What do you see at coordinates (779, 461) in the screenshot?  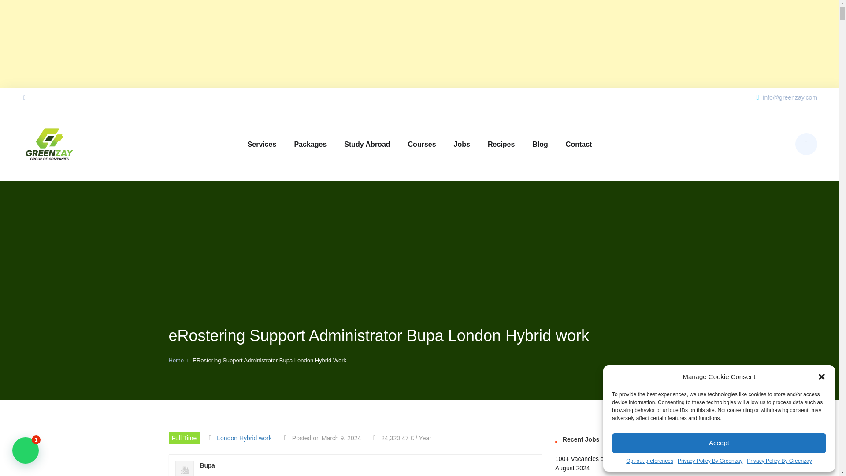 I see `Privacy Policy By Greenzay` at bounding box center [779, 461].